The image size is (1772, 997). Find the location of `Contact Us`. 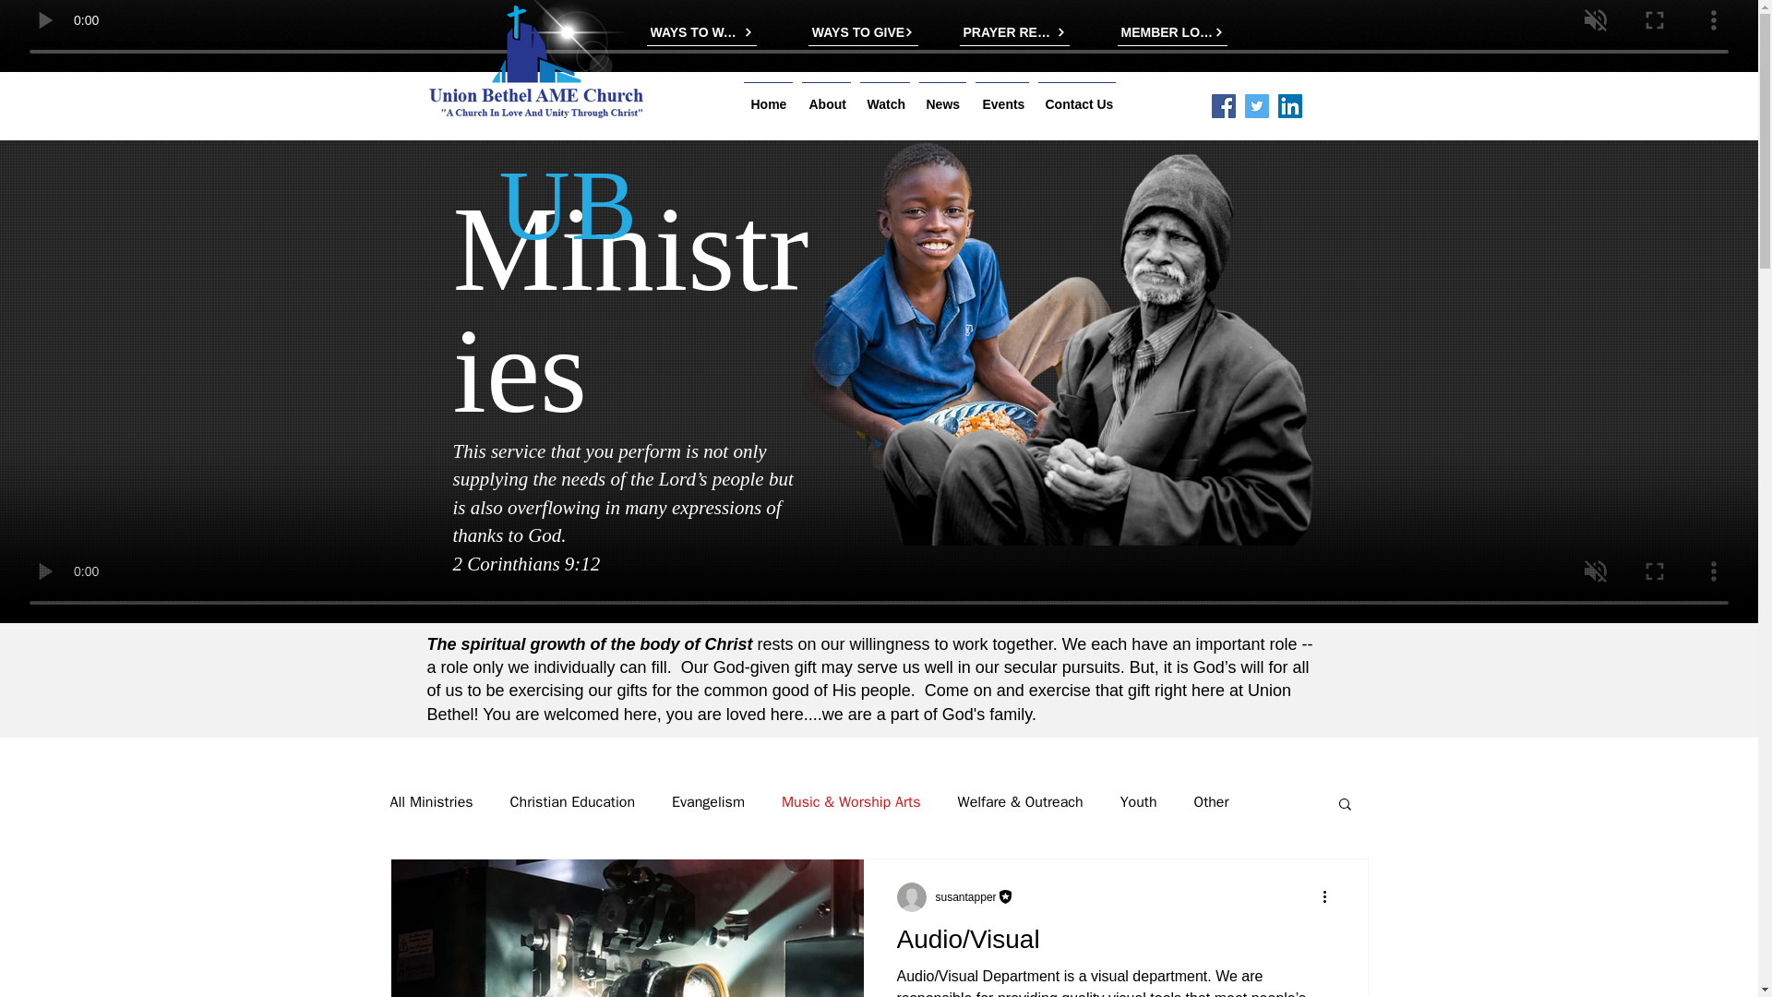

Contact Us is located at coordinates (1076, 96).